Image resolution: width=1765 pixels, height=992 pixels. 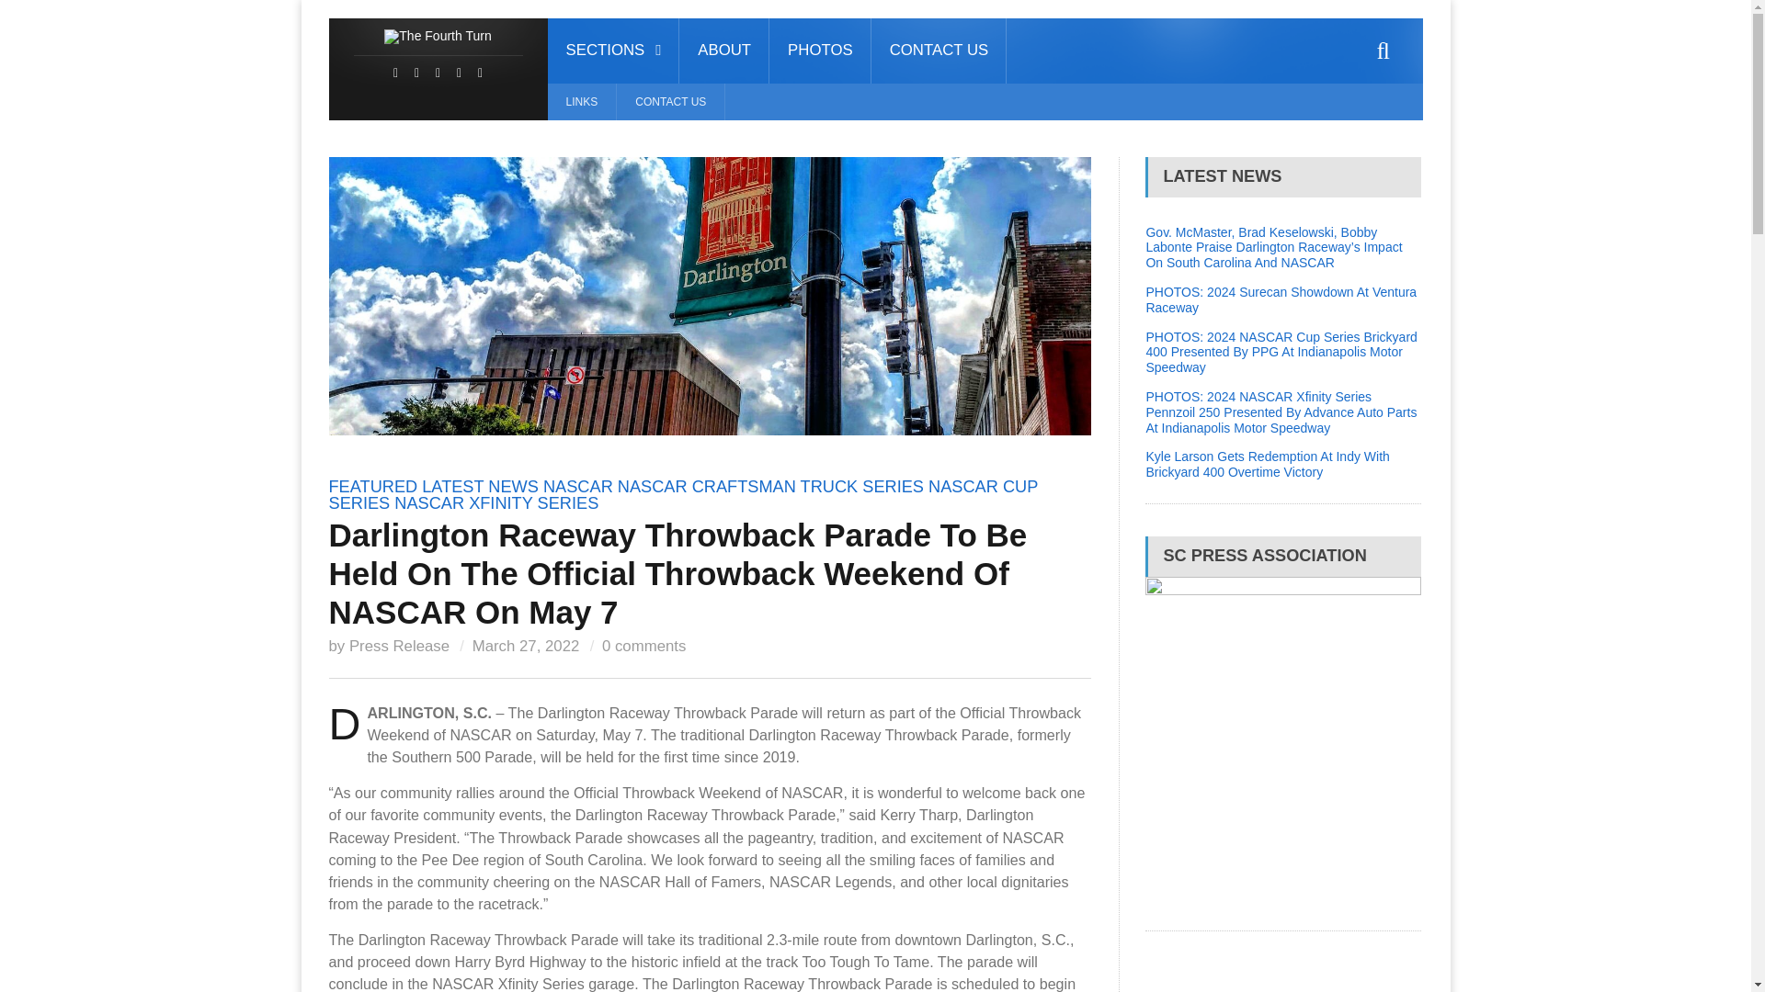 I want to click on NASCAR CRAFTSMAN TRUCK SERIES, so click(x=770, y=487).